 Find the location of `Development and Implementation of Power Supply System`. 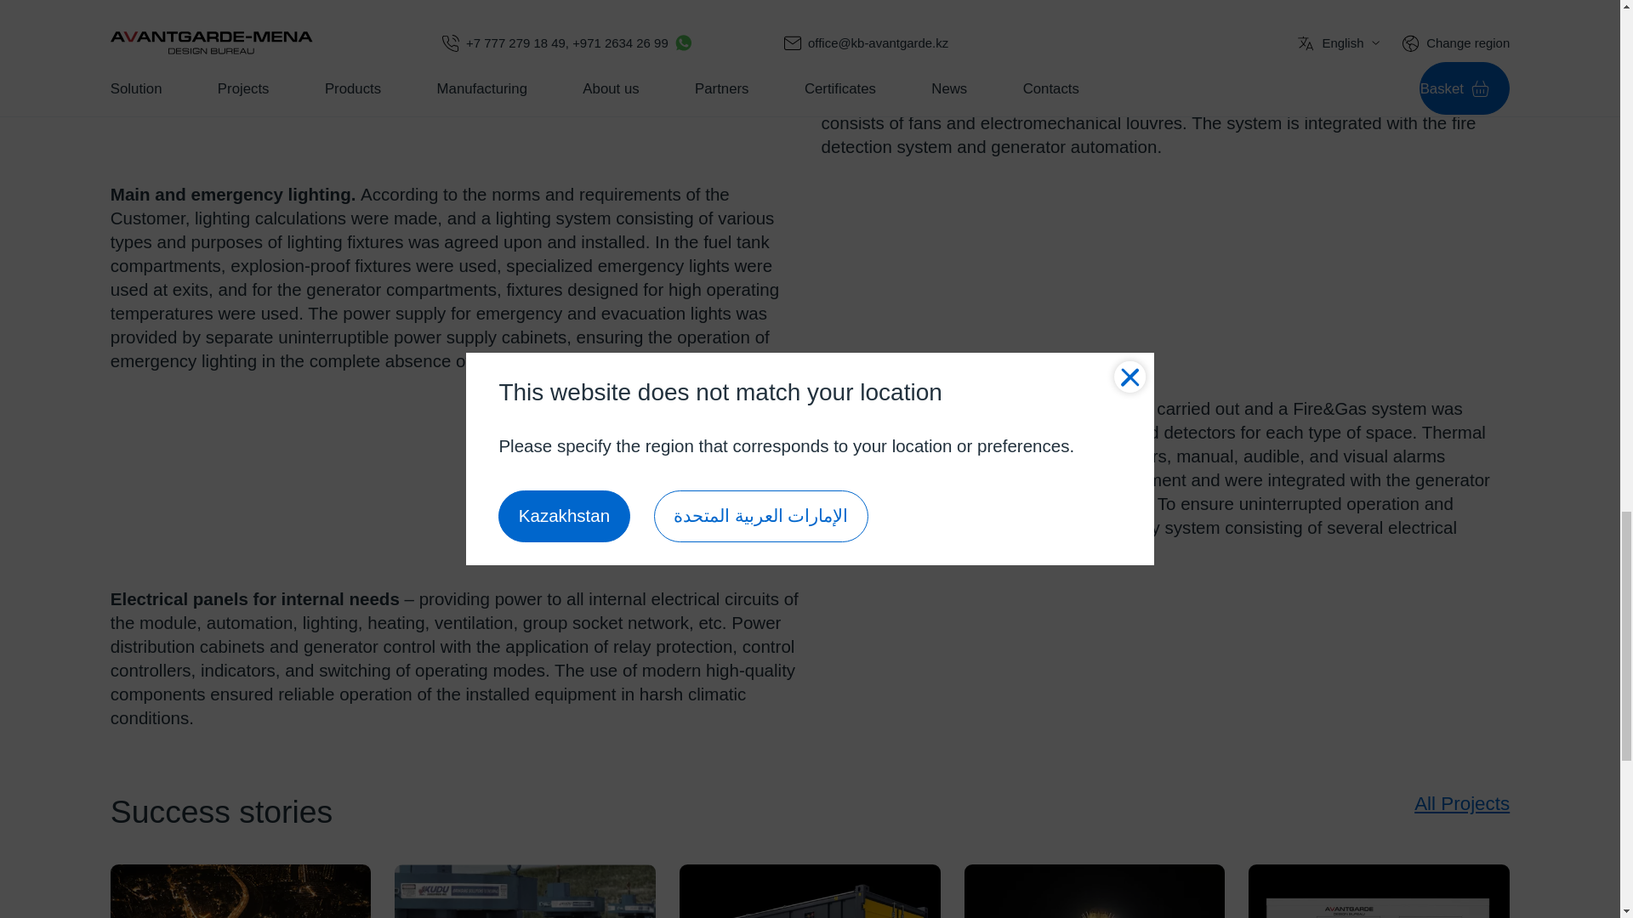

Development and Implementation of Power Supply System is located at coordinates (810, 891).